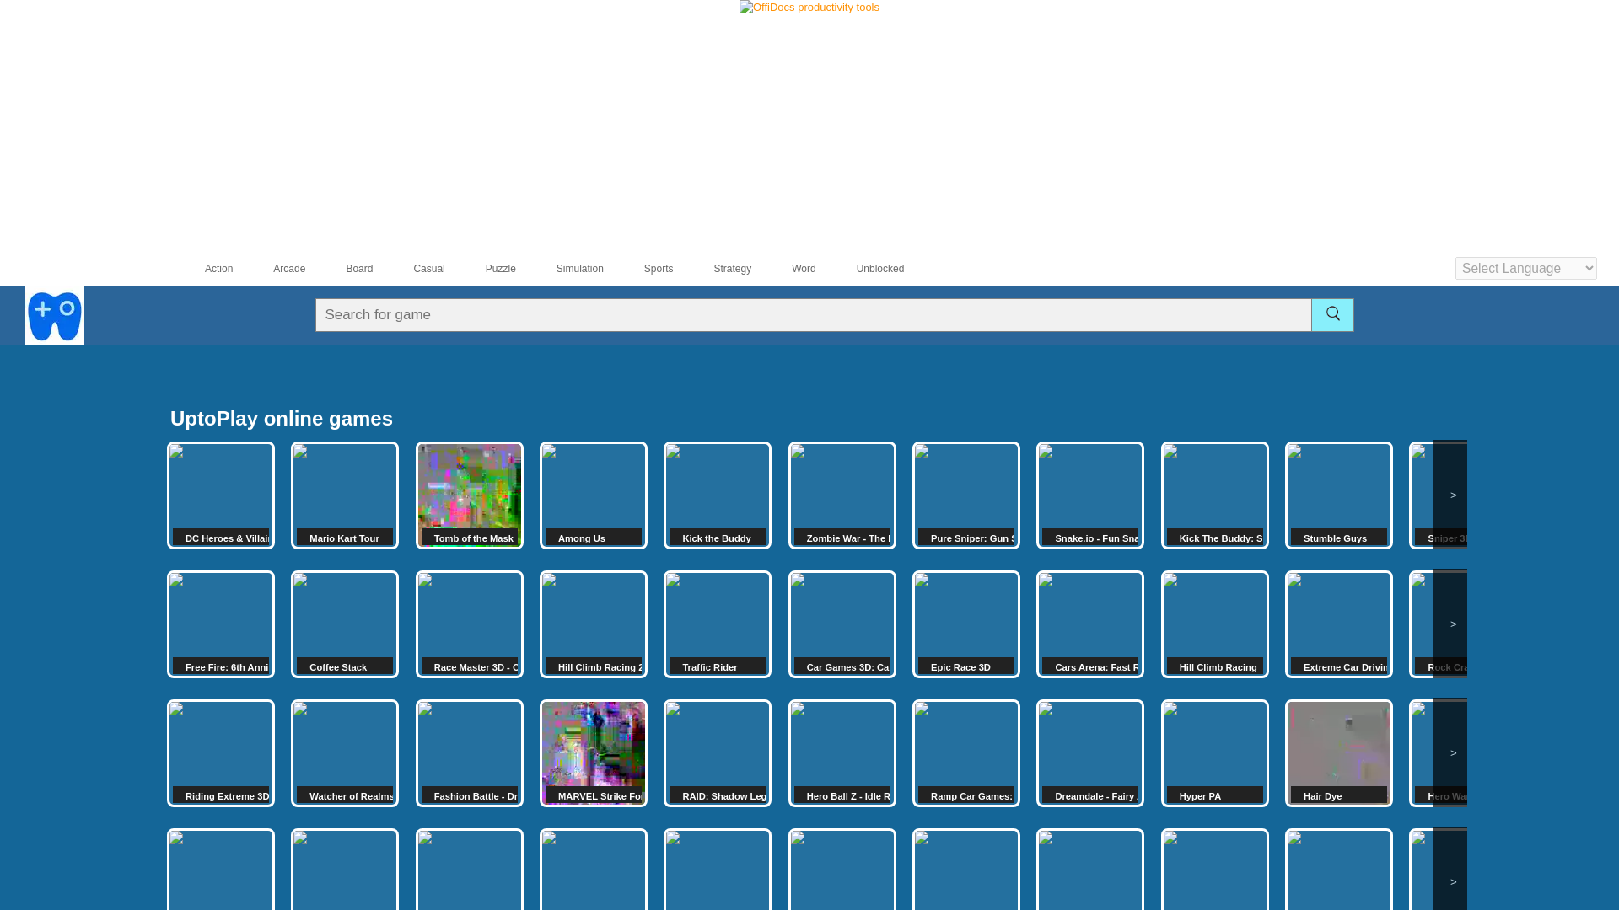 Image resolution: width=1619 pixels, height=910 pixels. I want to click on Car Games 3D: Car Racing, so click(842, 624).